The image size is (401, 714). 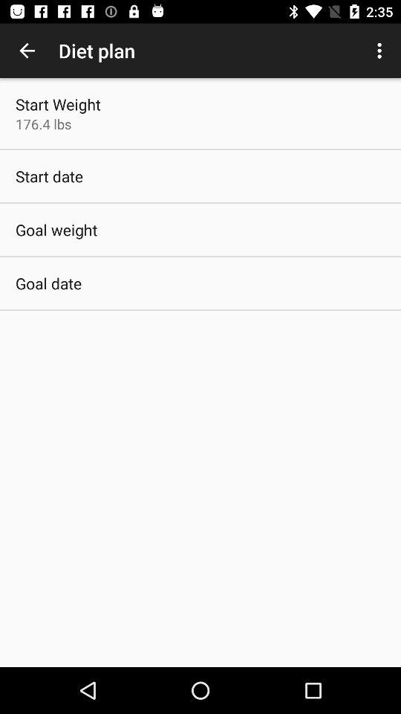 I want to click on select icon on the left, so click(x=49, y=283).